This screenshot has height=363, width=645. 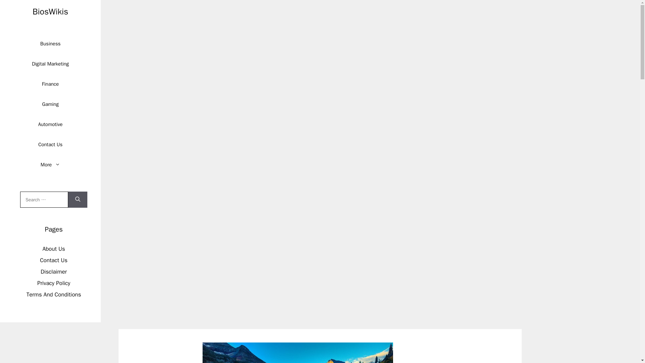 What do you see at coordinates (50, 104) in the screenshot?
I see `Gaming` at bounding box center [50, 104].